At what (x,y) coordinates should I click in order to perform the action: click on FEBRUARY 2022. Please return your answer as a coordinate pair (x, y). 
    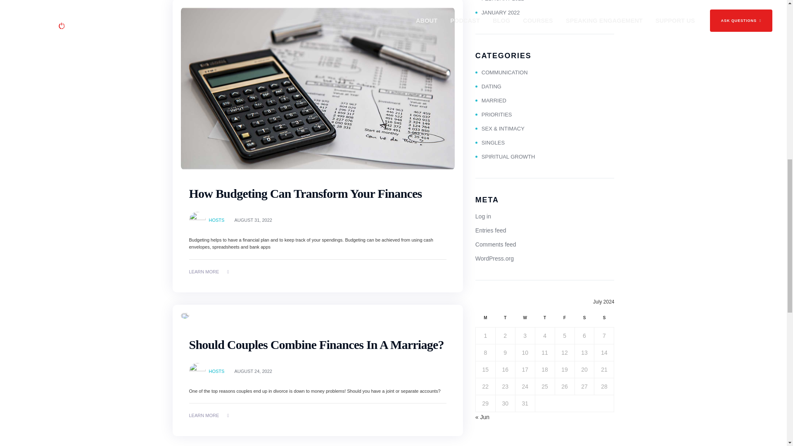
    Looking at the image, I should click on (500, 1).